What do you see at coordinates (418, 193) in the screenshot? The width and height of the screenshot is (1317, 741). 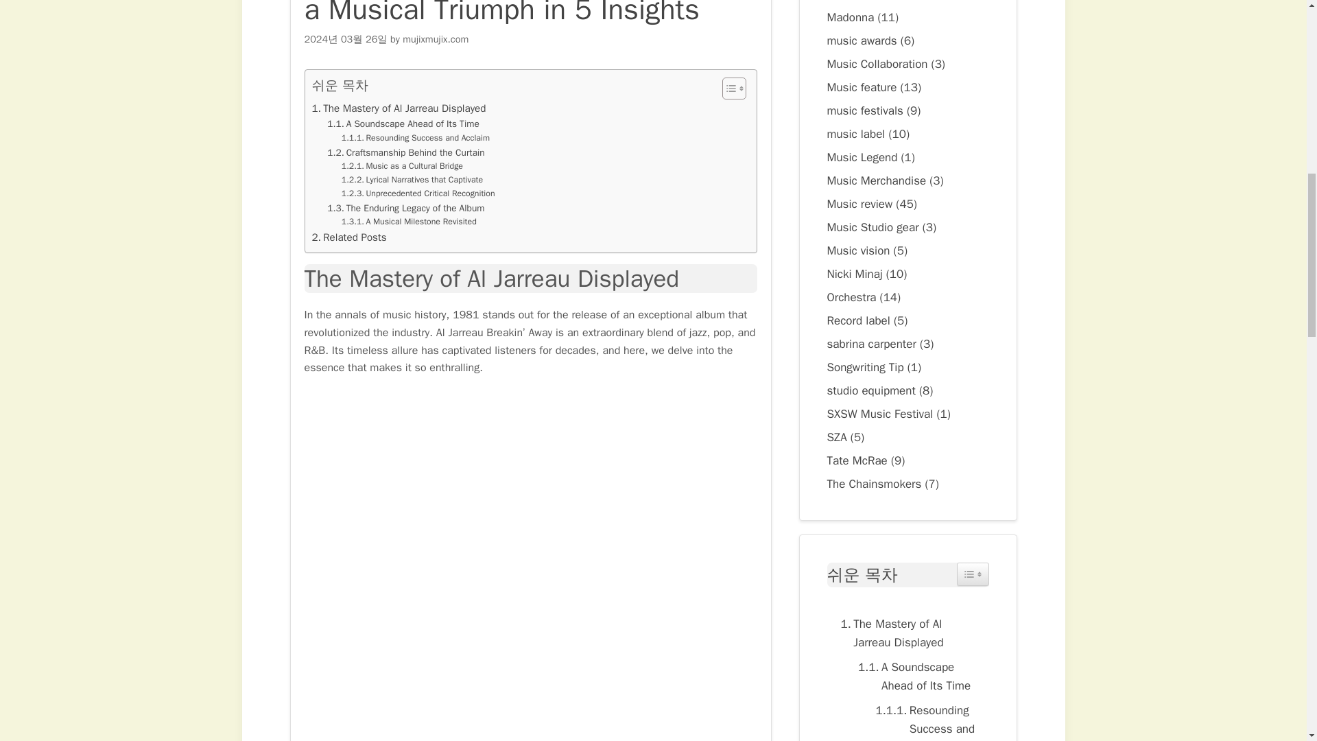 I see `Unprecedented Critical Recognition` at bounding box center [418, 193].